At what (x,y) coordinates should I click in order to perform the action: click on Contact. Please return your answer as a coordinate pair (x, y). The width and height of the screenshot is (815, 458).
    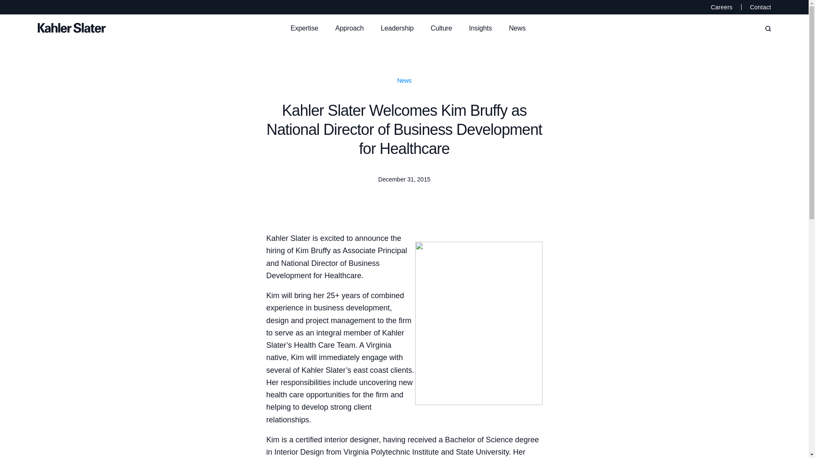
    Looking at the image, I should click on (756, 7).